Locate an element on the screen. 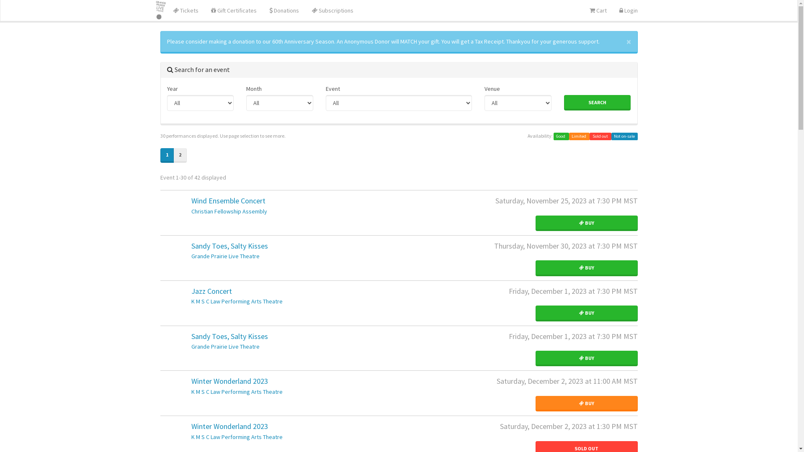 This screenshot has width=804, height=452. Subscriptions is located at coordinates (332, 10).